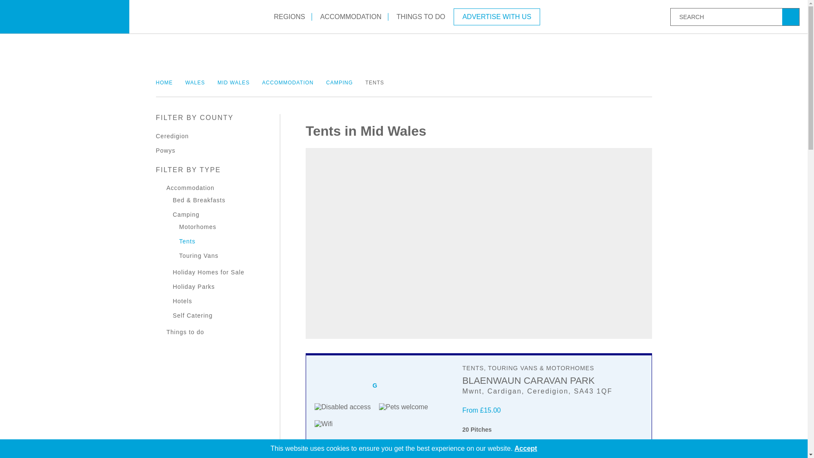  What do you see at coordinates (526, 448) in the screenshot?
I see `Accept` at bounding box center [526, 448].